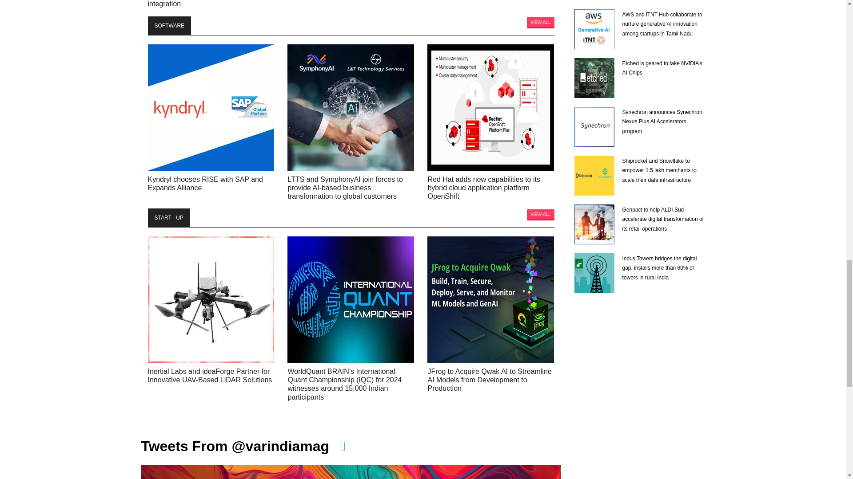 The width and height of the screenshot is (853, 479). I want to click on Kyndryl chooses RISE with SAP and Expands Alliance, so click(211, 107).